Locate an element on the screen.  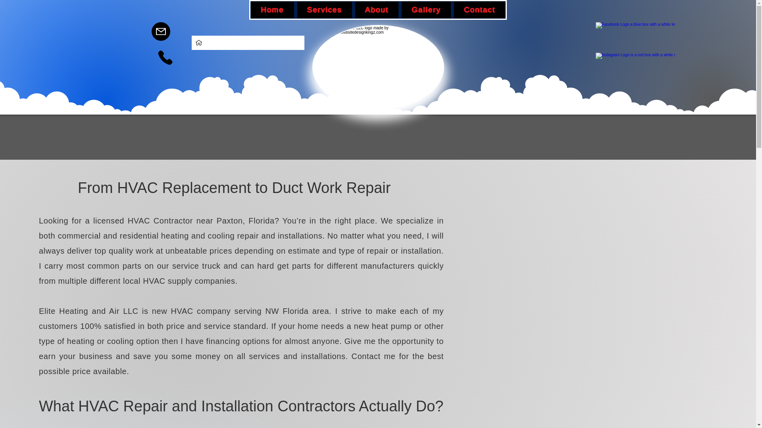
Gallery is located at coordinates (426, 10).